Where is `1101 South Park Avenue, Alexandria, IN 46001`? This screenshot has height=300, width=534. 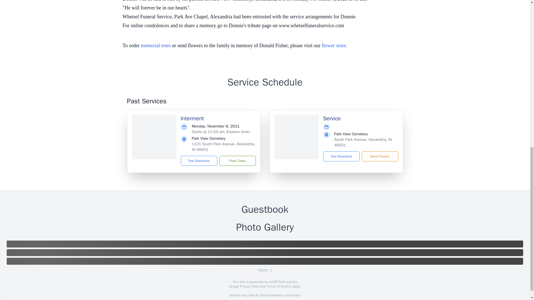
1101 South Park Avenue, Alexandria, IN 46001 is located at coordinates (223, 147).